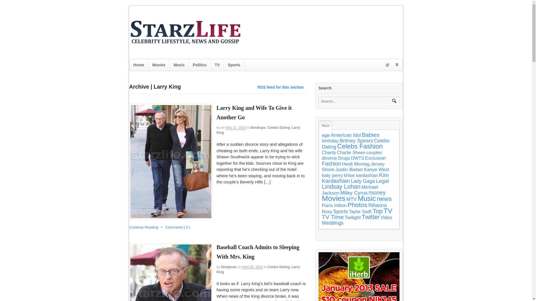  I want to click on Posts by dickjonas, so click(229, 267).